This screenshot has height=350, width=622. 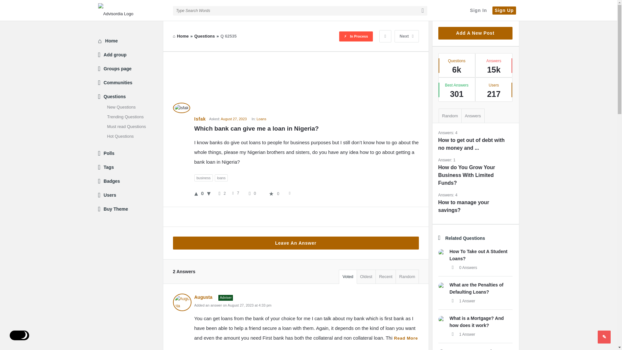 I want to click on Home, so click(x=181, y=36).